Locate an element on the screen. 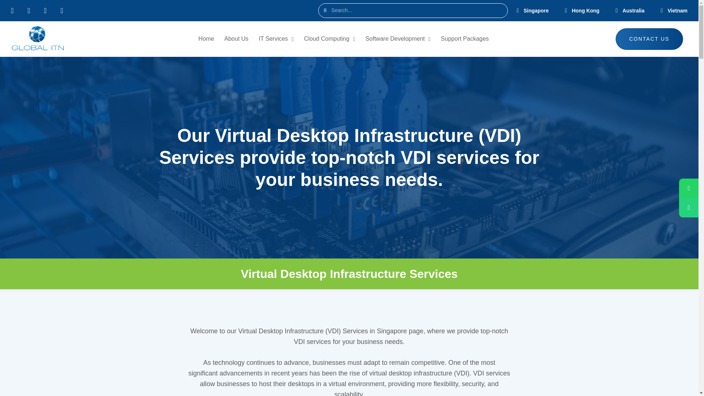 The height and width of the screenshot is (396, 704). Home is located at coordinates (206, 39).